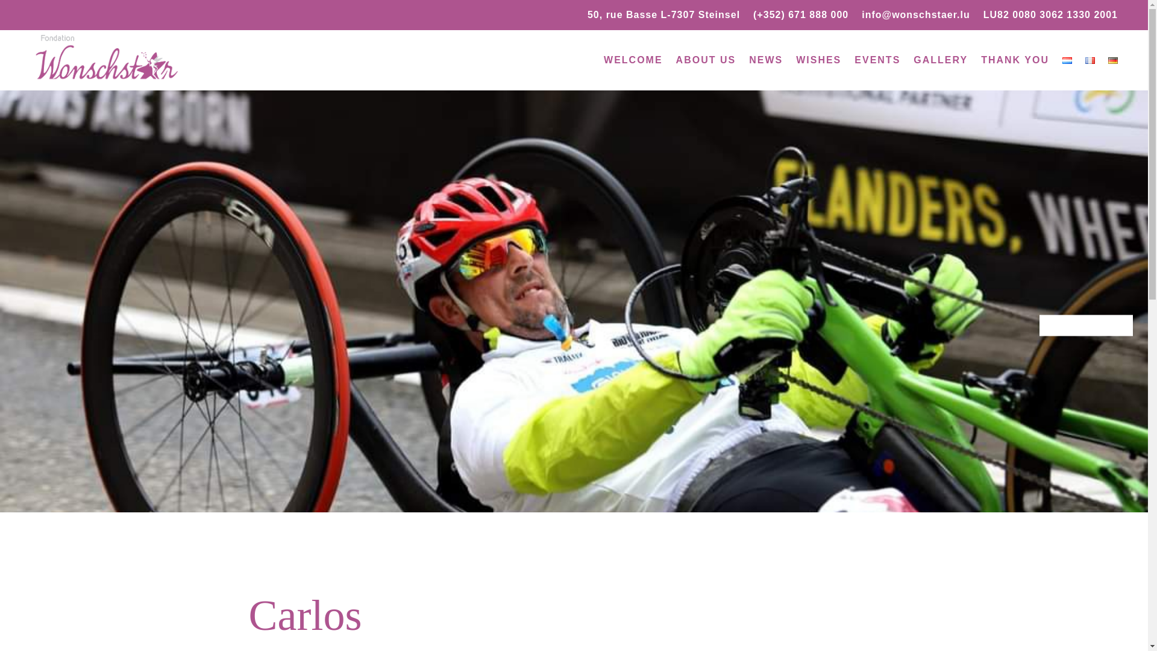 This screenshot has height=651, width=1157. What do you see at coordinates (706, 60) in the screenshot?
I see `ABOUT US` at bounding box center [706, 60].